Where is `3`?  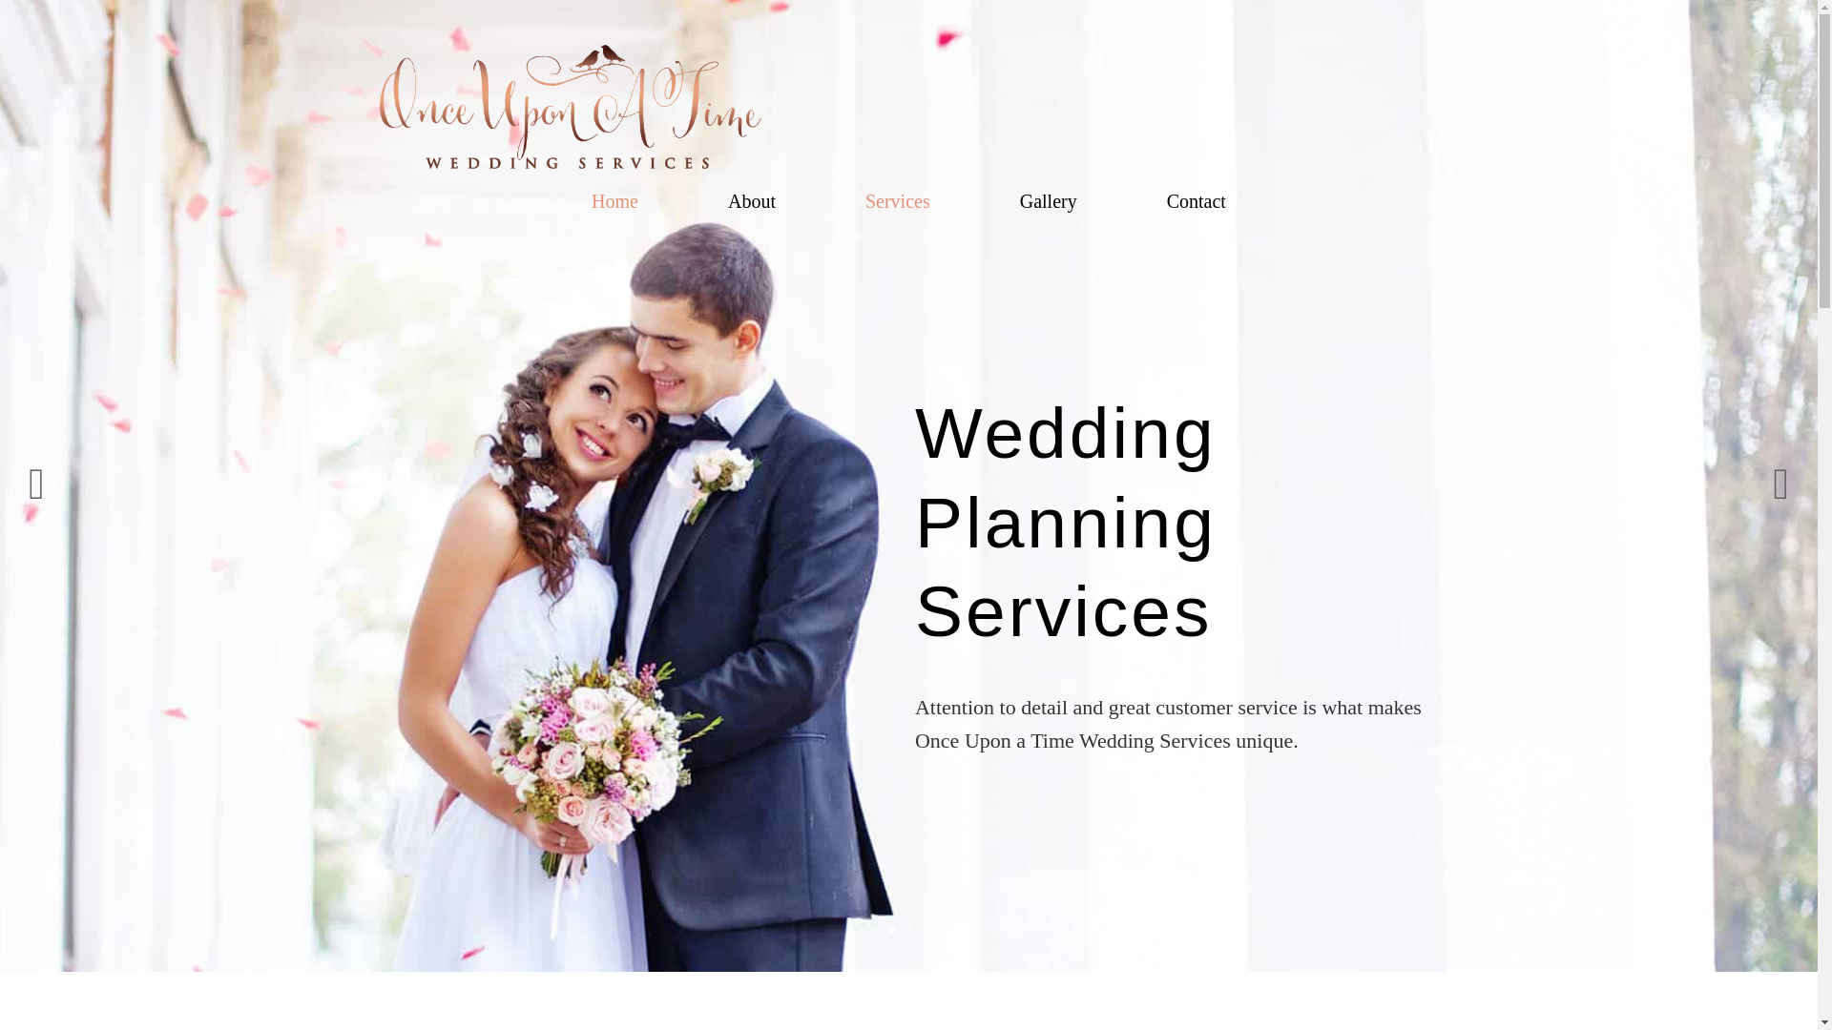 3 is located at coordinates (925, 929).